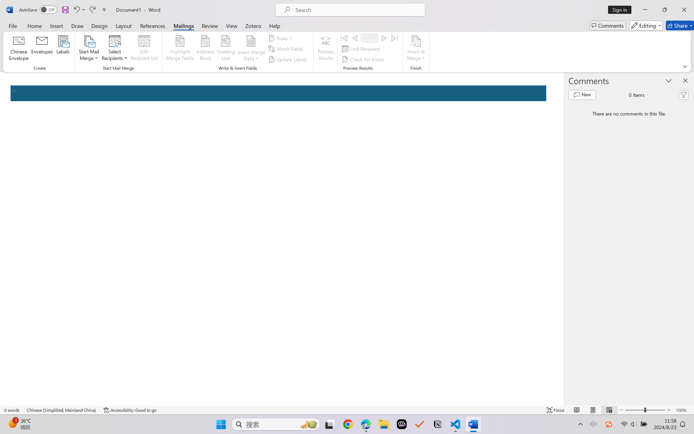 Image resolution: width=694 pixels, height=434 pixels. I want to click on Reset settings, so click(34, 201).